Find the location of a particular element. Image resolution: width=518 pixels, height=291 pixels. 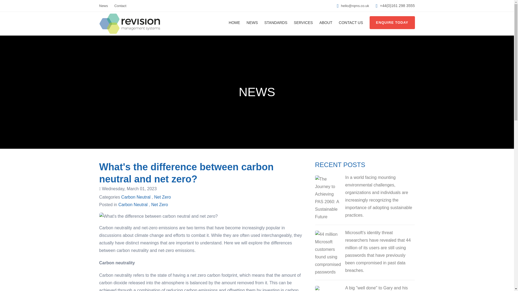

SERVICES is located at coordinates (303, 23).